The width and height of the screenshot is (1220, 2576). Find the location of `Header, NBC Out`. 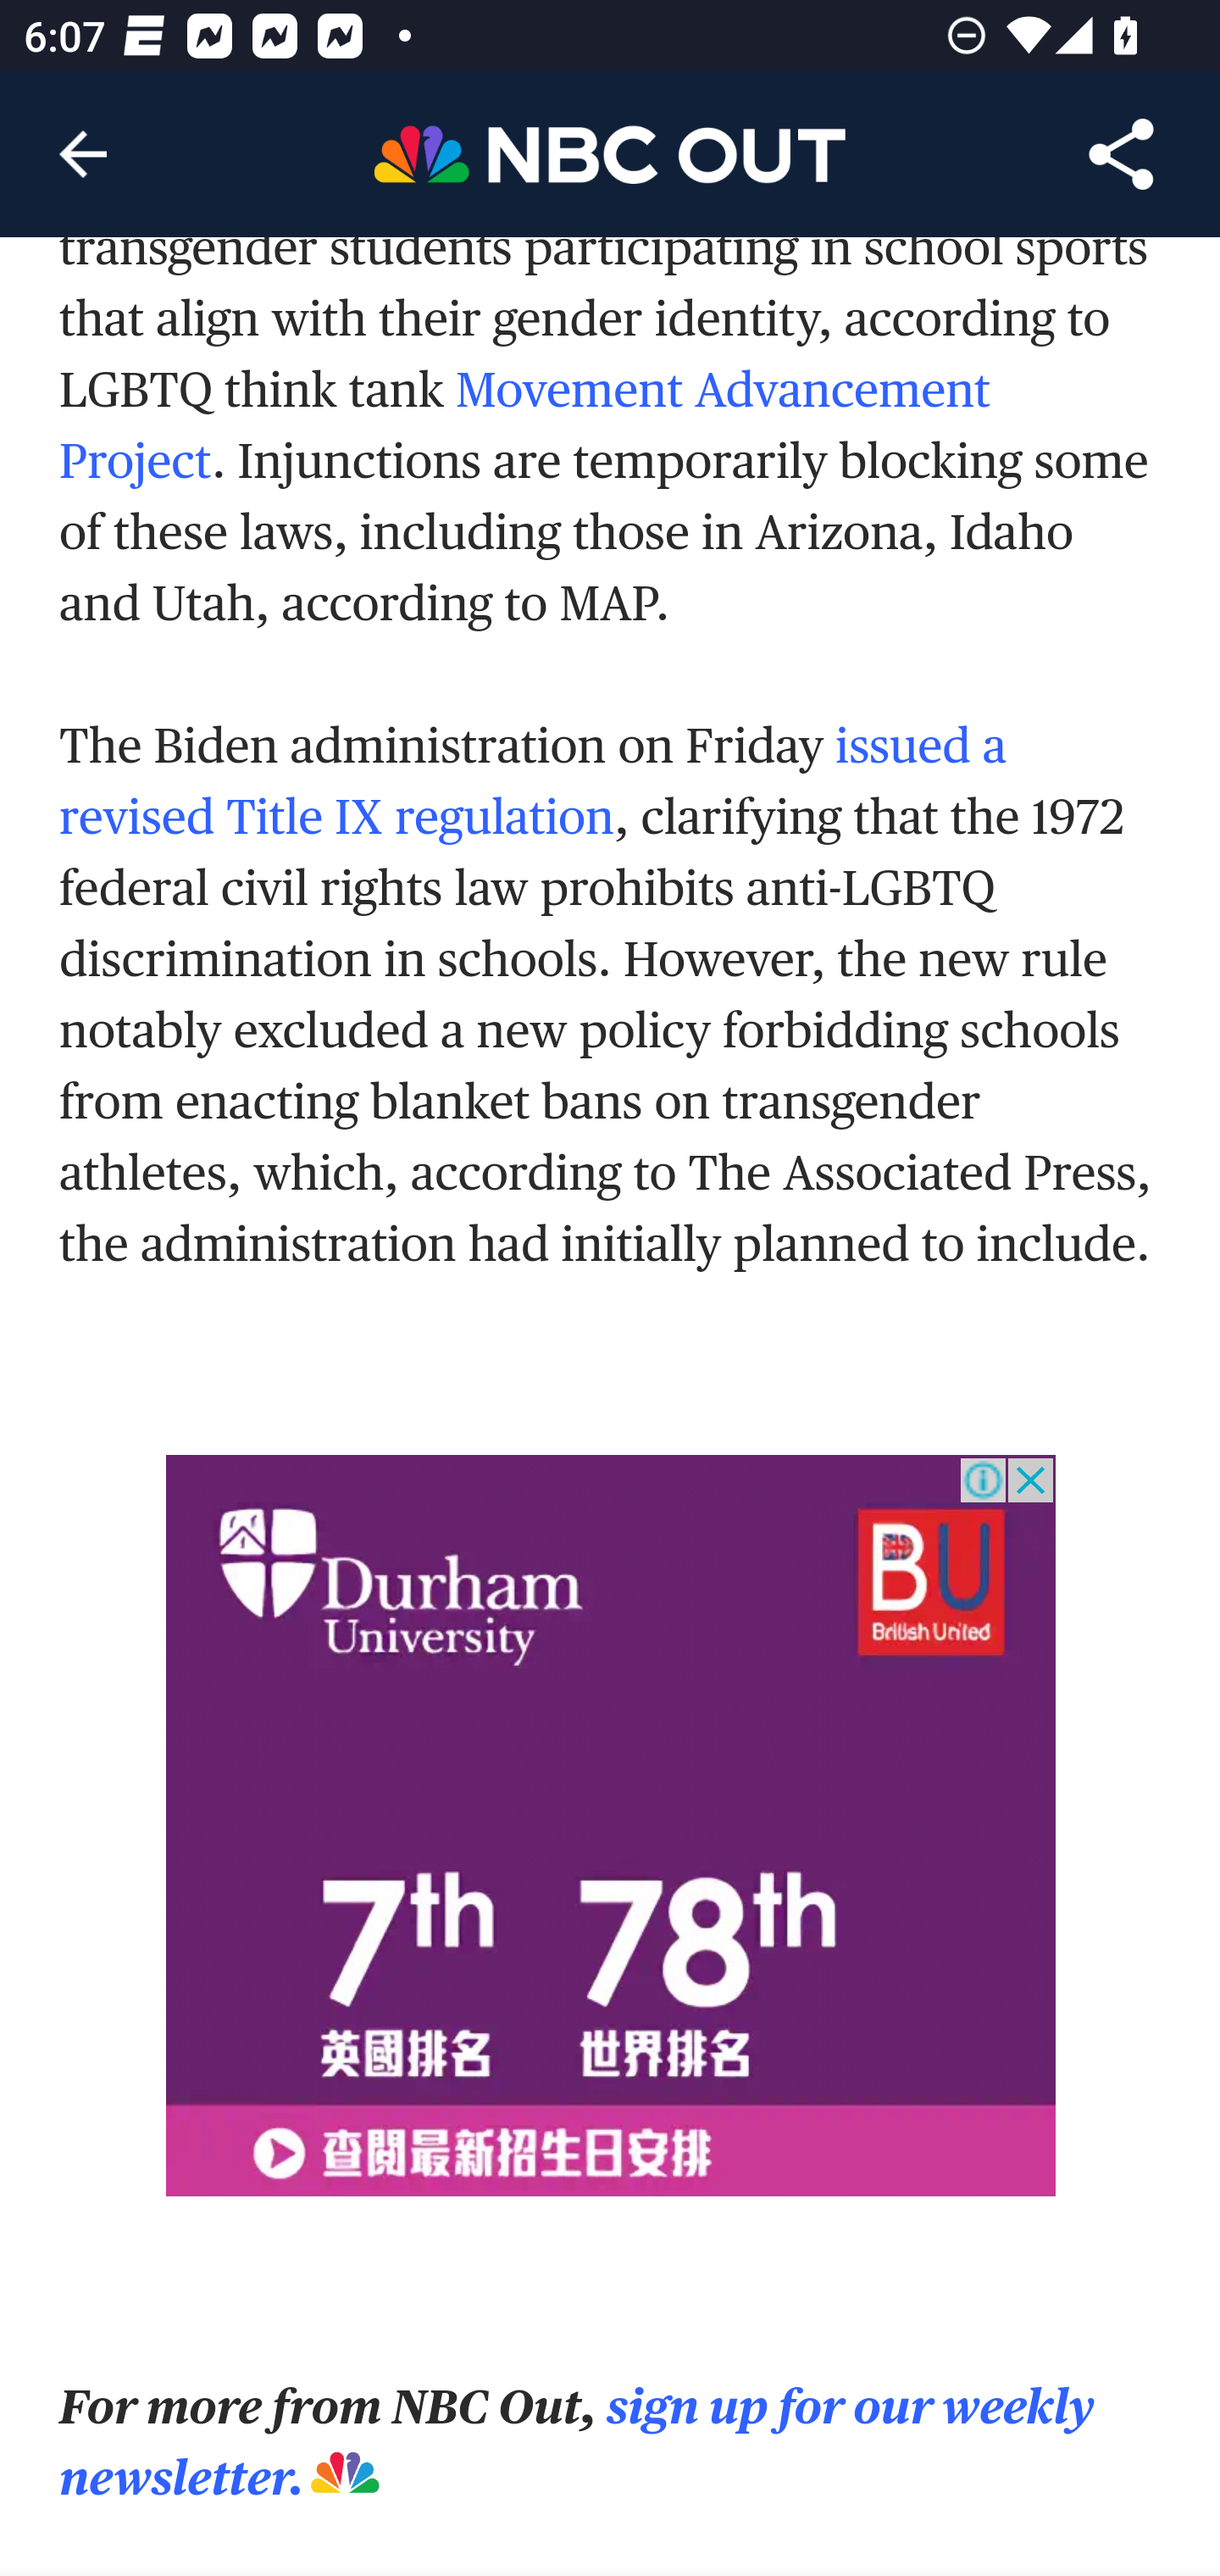

Header, NBC Out is located at coordinates (610, 153).